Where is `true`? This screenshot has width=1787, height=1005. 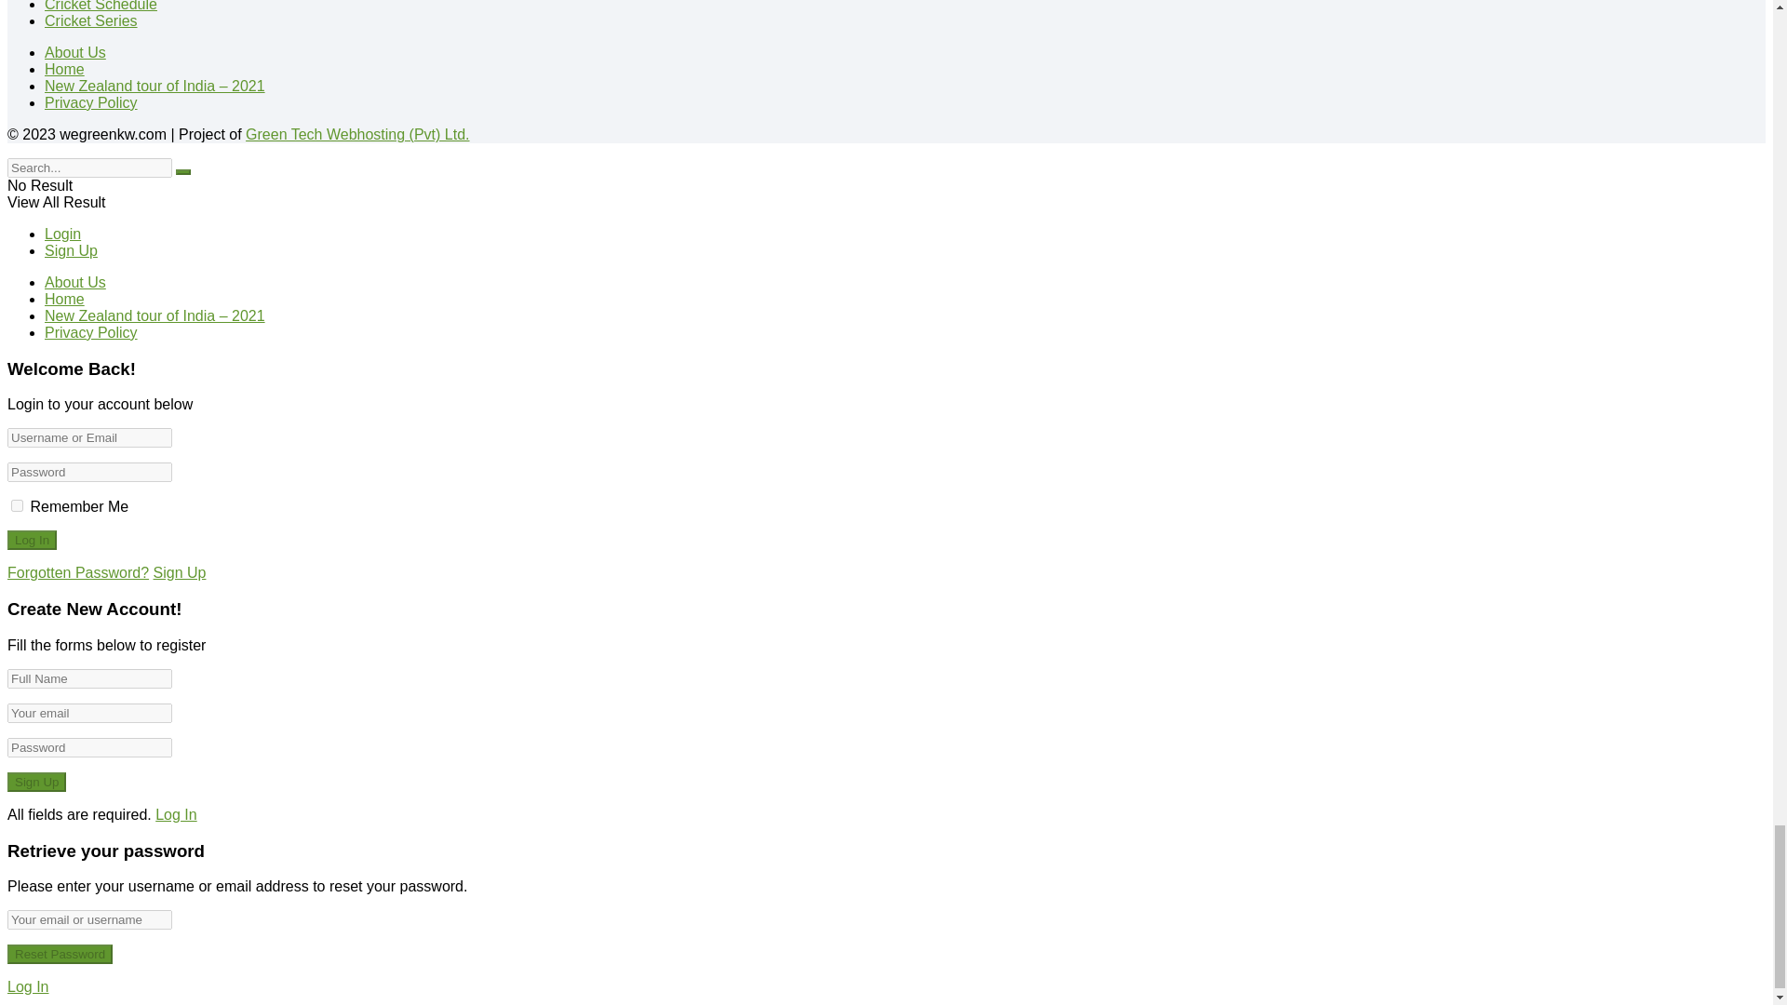 true is located at coordinates (17, 504).